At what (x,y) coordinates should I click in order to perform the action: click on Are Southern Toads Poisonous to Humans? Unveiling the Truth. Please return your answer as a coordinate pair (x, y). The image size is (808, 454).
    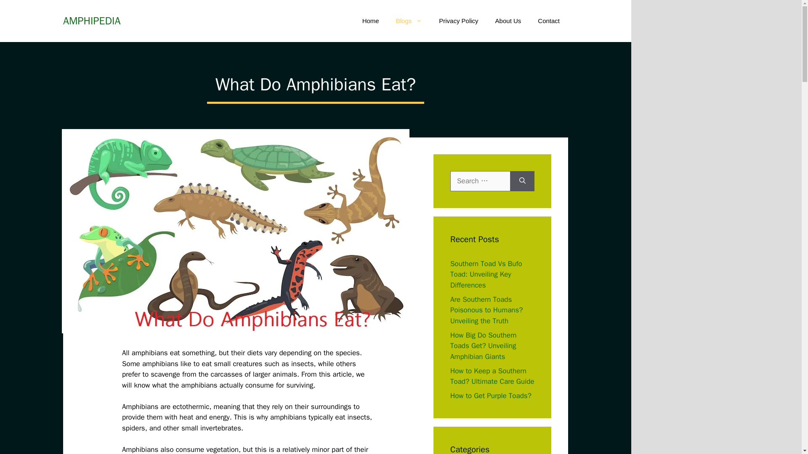
    Looking at the image, I should click on (486, 310).